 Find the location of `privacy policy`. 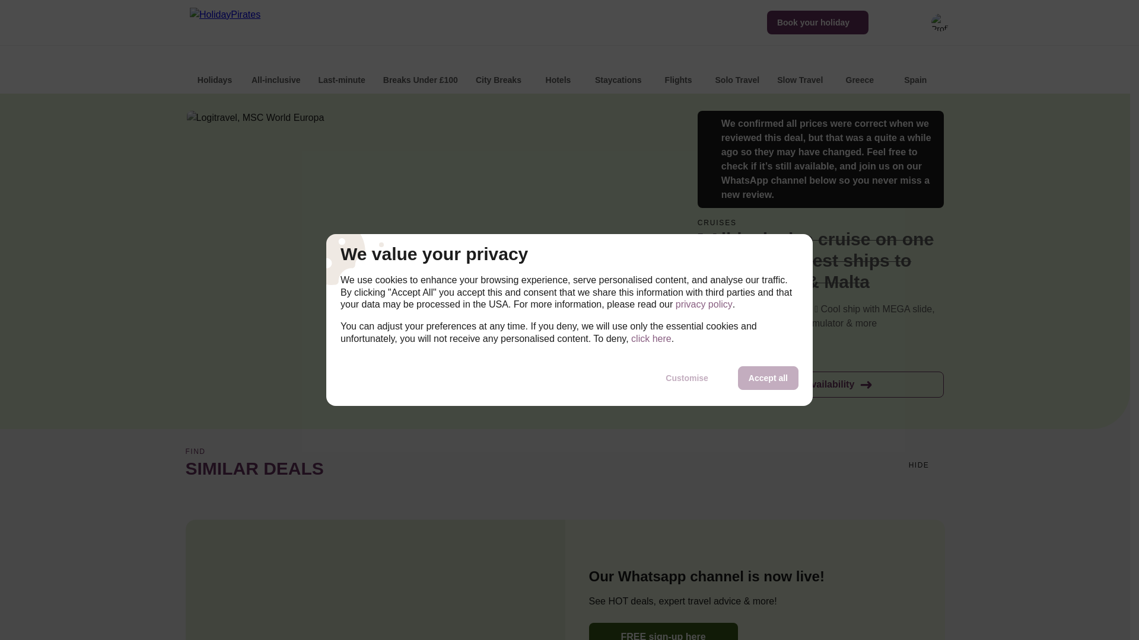

privacy policy is located at coordinates (704, 305).